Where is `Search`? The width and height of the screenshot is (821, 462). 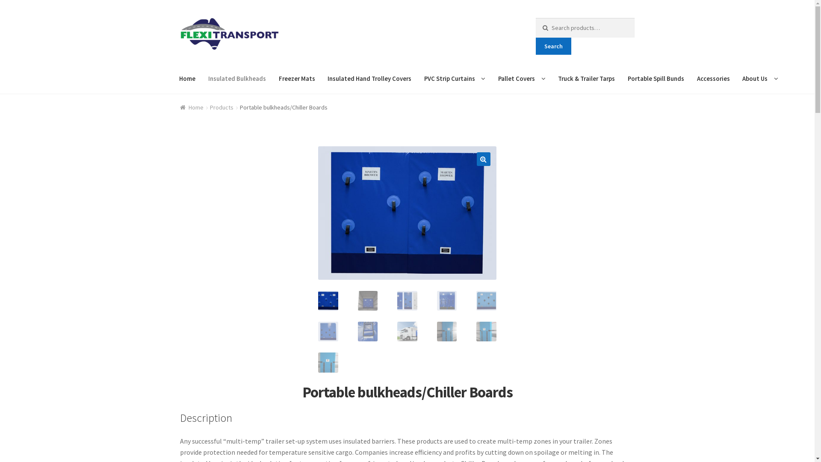 Search is located at coordinates (553, 46).